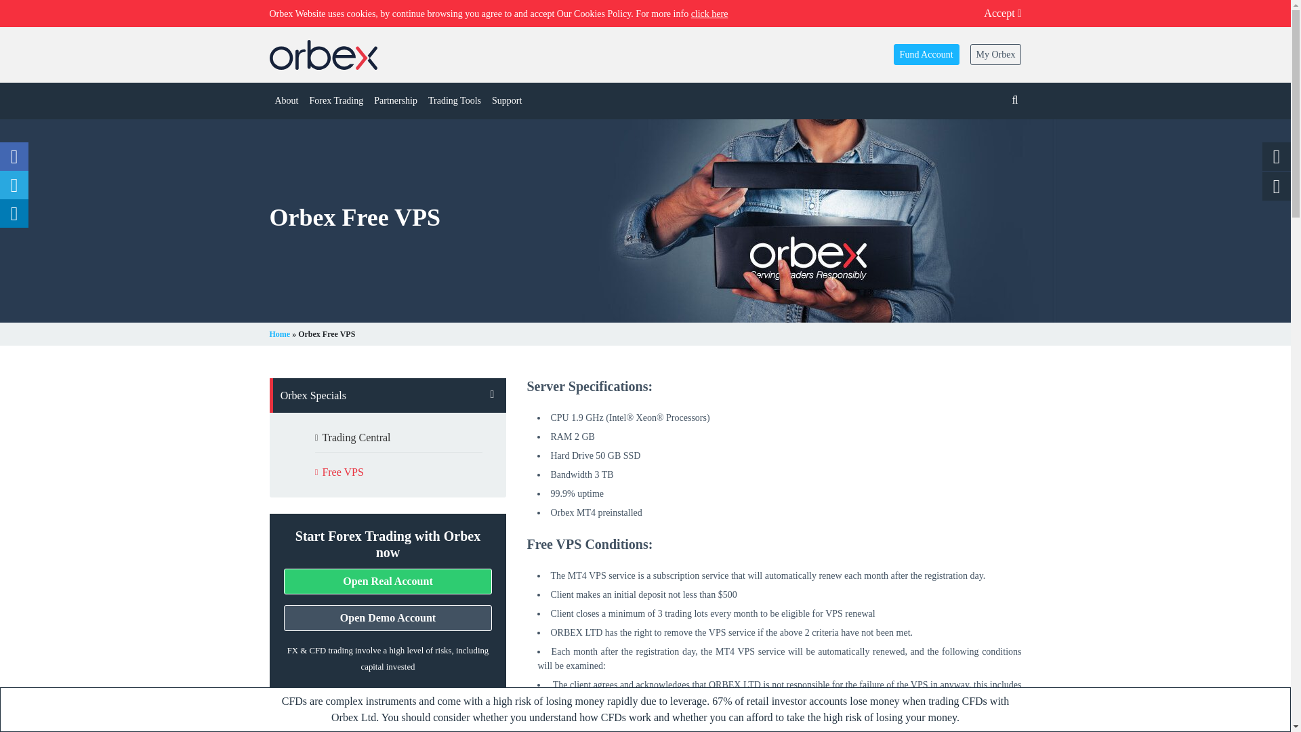 This screenshot has height=732, width=1301. Describe the element at coordinates (287, 100) in the screenshot. I see `About` at that location.